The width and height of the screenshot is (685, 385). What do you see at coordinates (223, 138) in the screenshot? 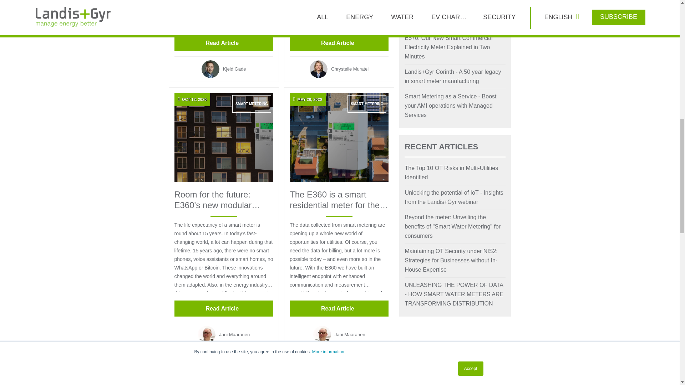
I see ` OCT 12, 2020` at bounding box center [223, 138].